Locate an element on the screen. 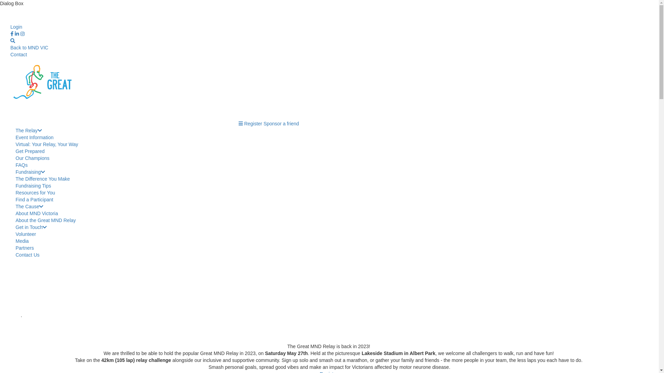  Get Prepared is located at coordinates (30, 151).